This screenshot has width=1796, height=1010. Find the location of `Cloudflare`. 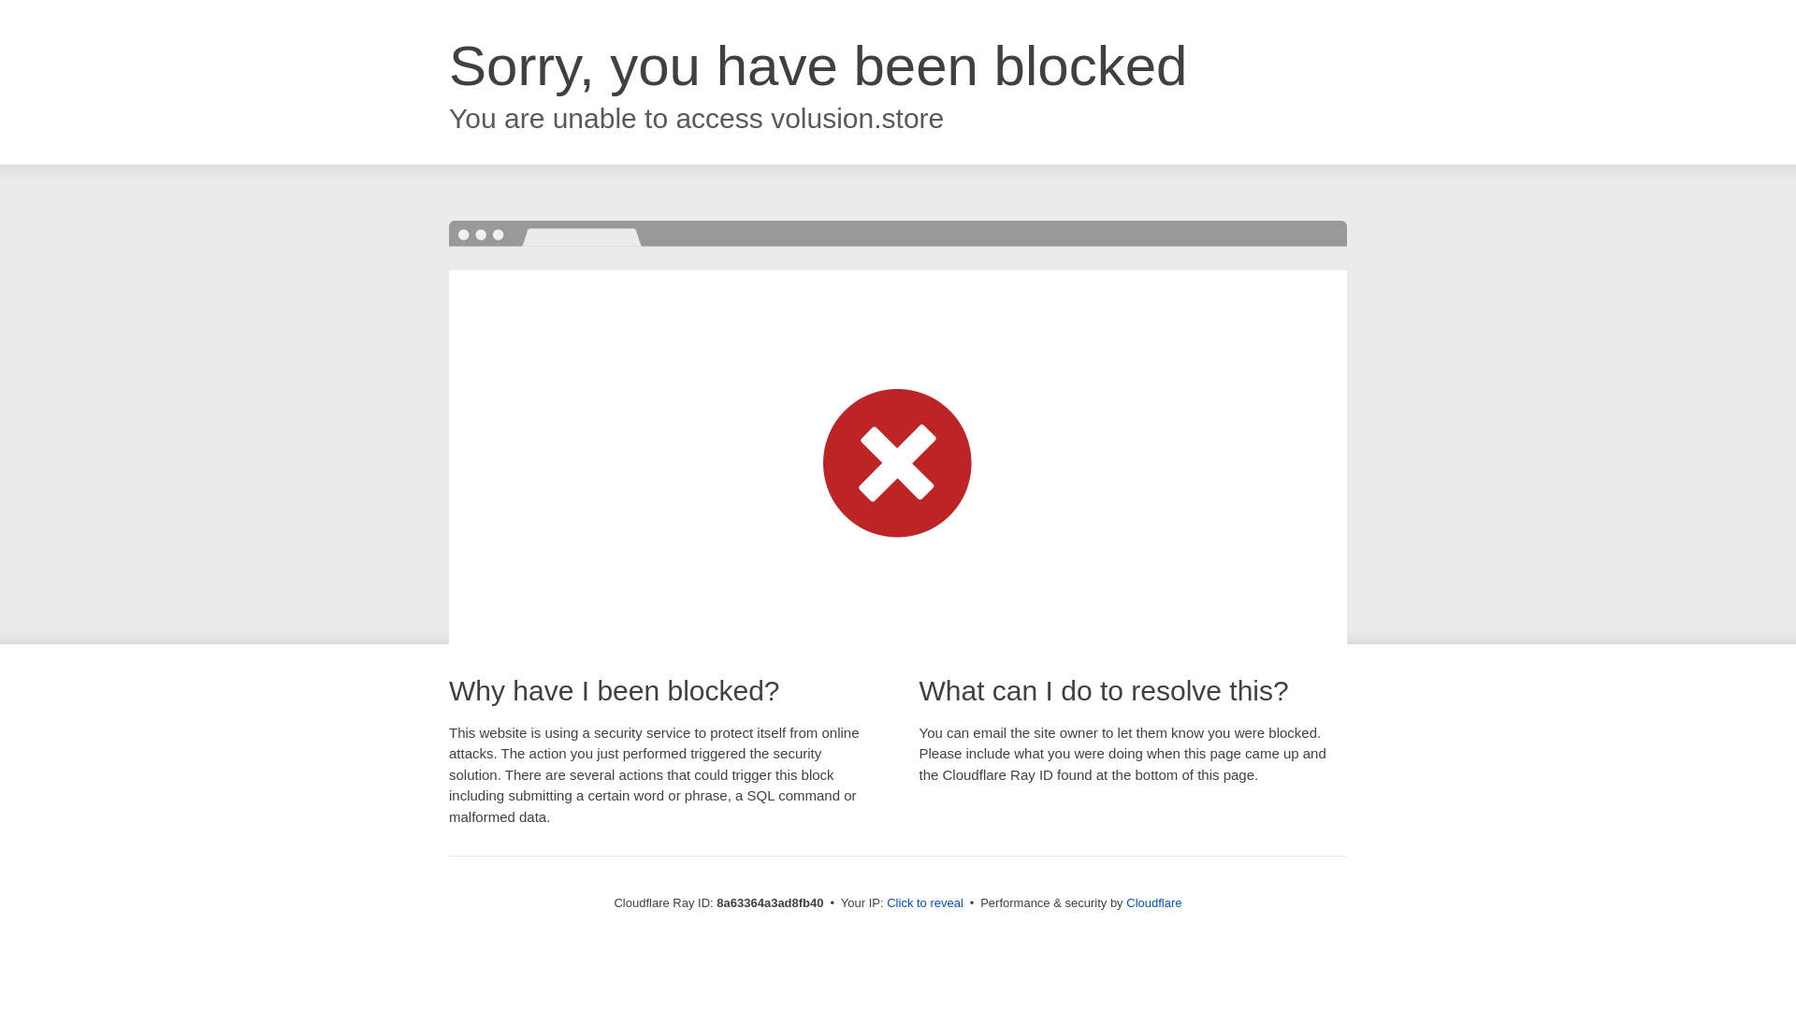

Cloudflare is located at coordinates (1153, 902).